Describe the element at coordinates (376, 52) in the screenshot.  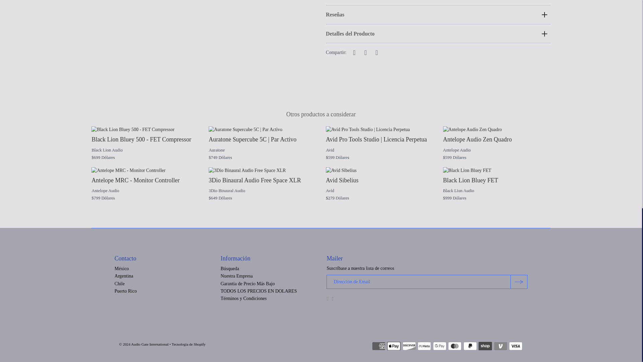
I see `Compartir en Pintrest` at that location.